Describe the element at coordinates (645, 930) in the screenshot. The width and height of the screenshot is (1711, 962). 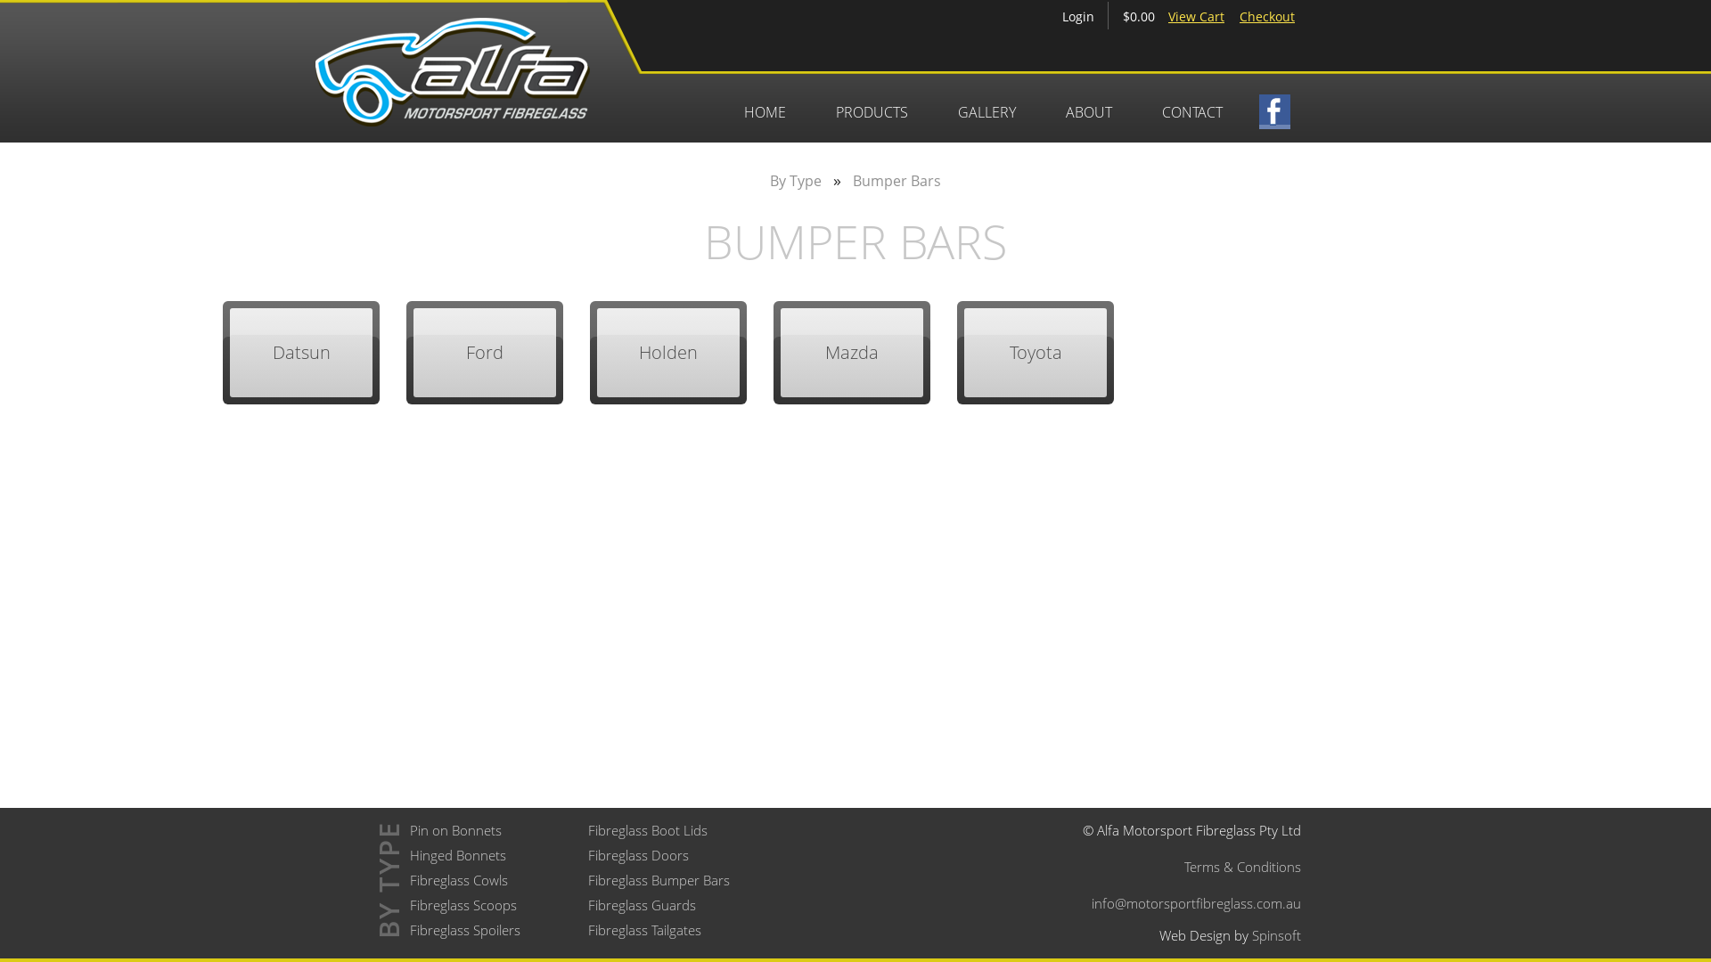
I see `Fibreglass Tailgates` at that location.